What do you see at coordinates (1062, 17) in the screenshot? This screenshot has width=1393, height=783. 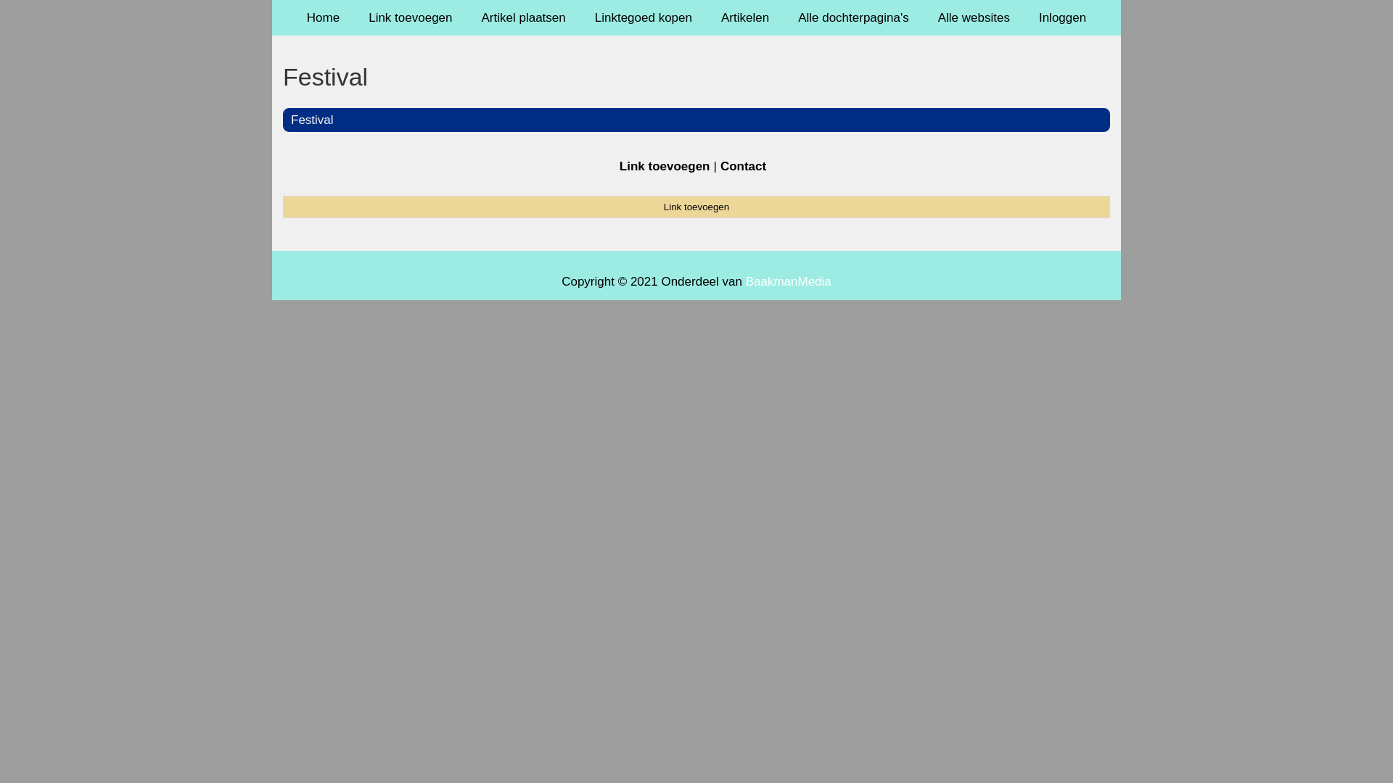 I see `Inloggen` at bounding box center [1062, 17].